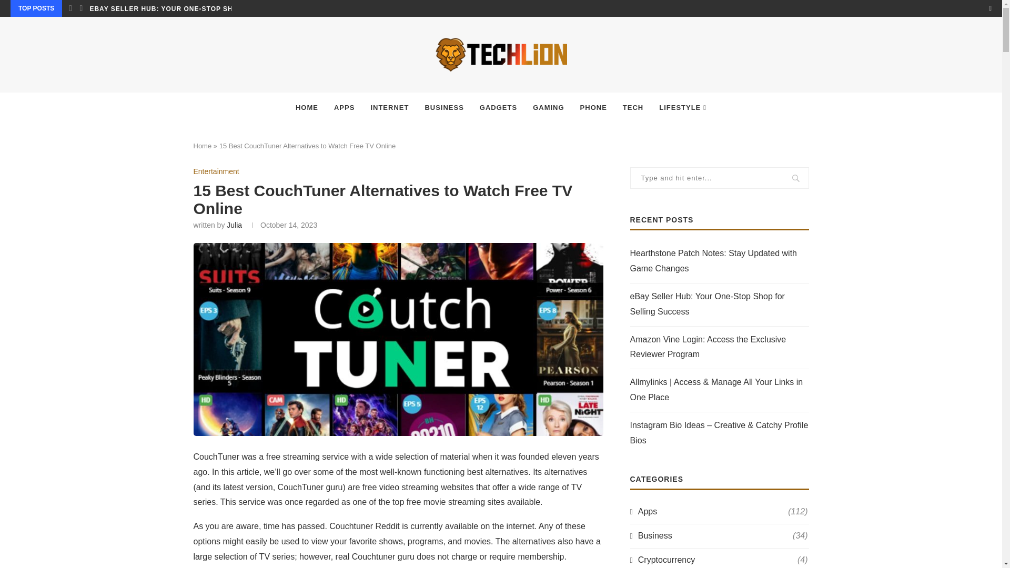  Describe the element at coordinates (57, 9) in the screenshot. I see `HEARTHSTONE PATCH NOTES: STAY UPDATED WITH GAME CHANGES` at that location.